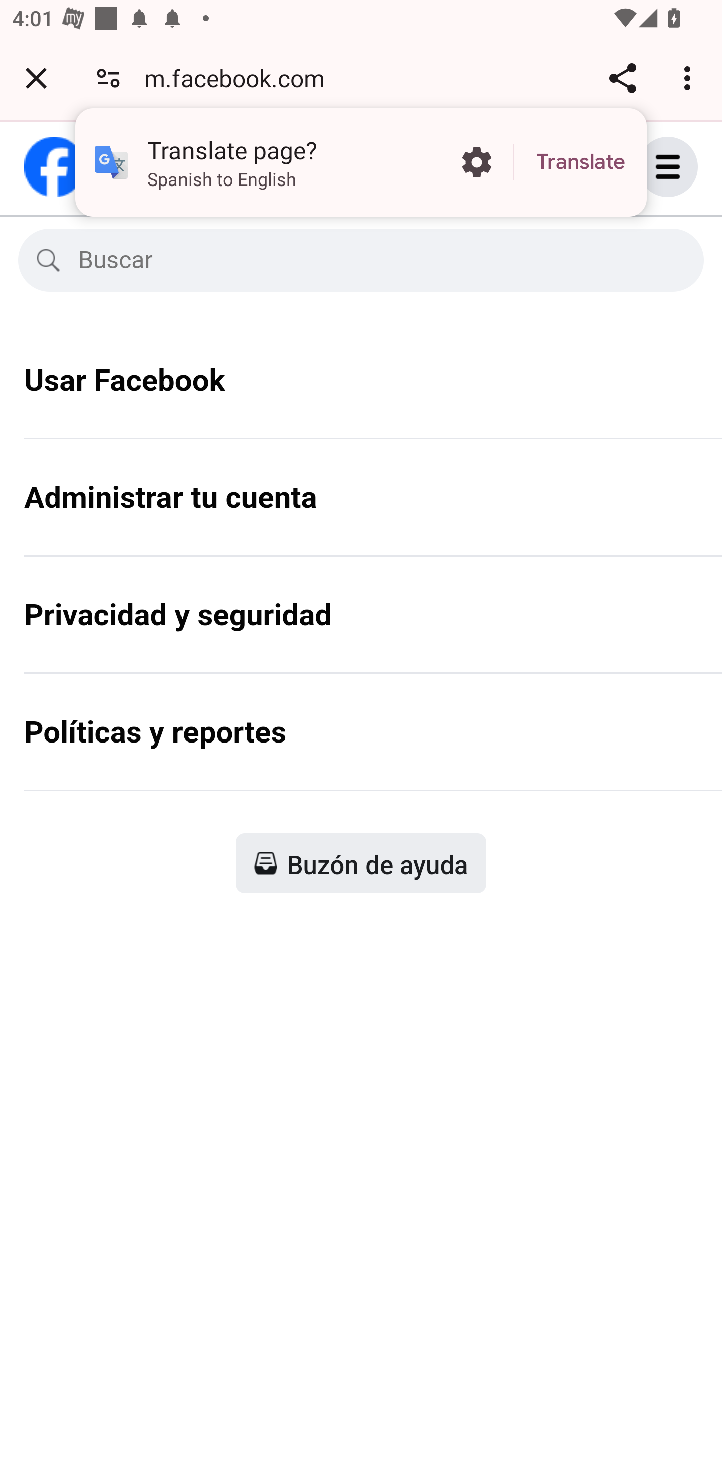  Describe the element at coordinates (241, 77) in the screenshot. I see `m.facebook.com` at that location.